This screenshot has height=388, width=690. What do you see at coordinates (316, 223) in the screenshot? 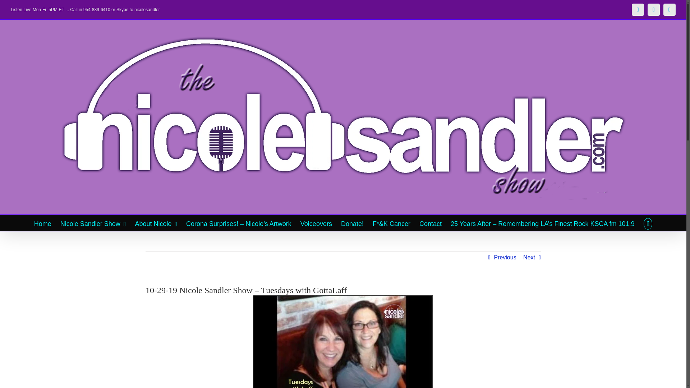
I see `Voiceovers` at bounding box center [316, 223].